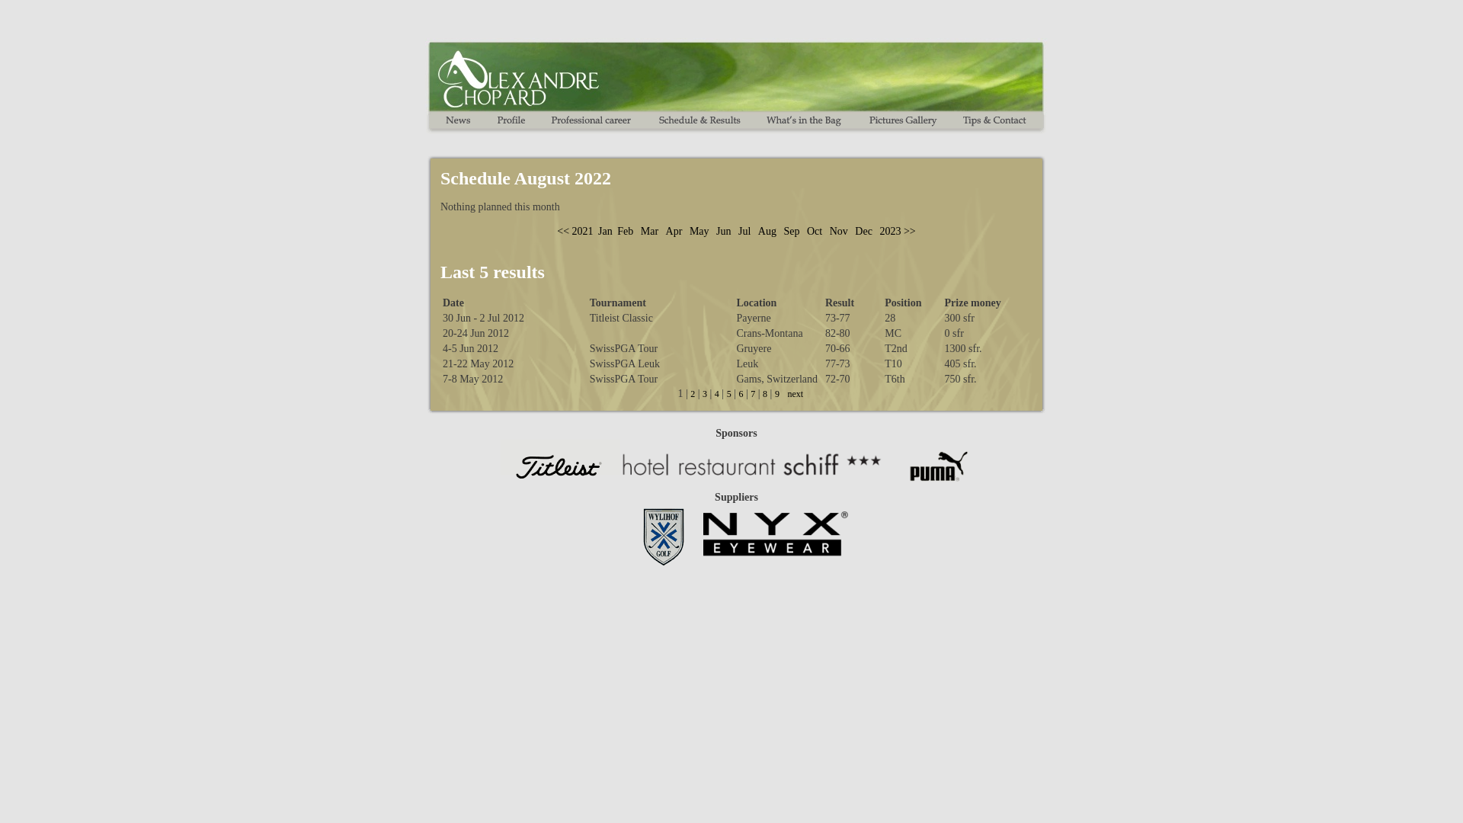  Describe the element at coordinates (724, 232) in the screenshot. I see `Jun` at that location.